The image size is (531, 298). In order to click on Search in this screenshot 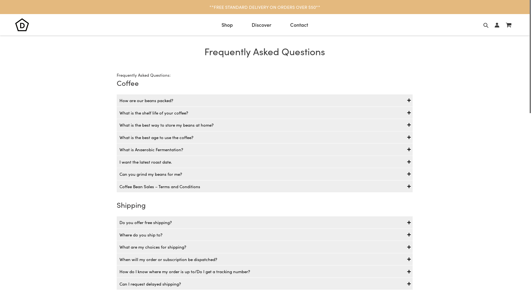, I will do `click(486, 25)`.